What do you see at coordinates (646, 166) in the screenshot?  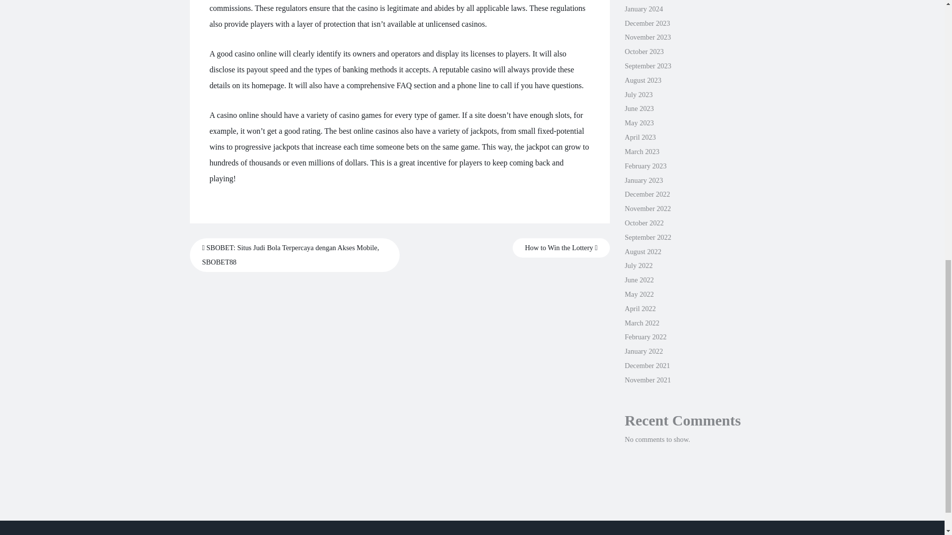 I see `February 2023` at bounding box center [646, 166].